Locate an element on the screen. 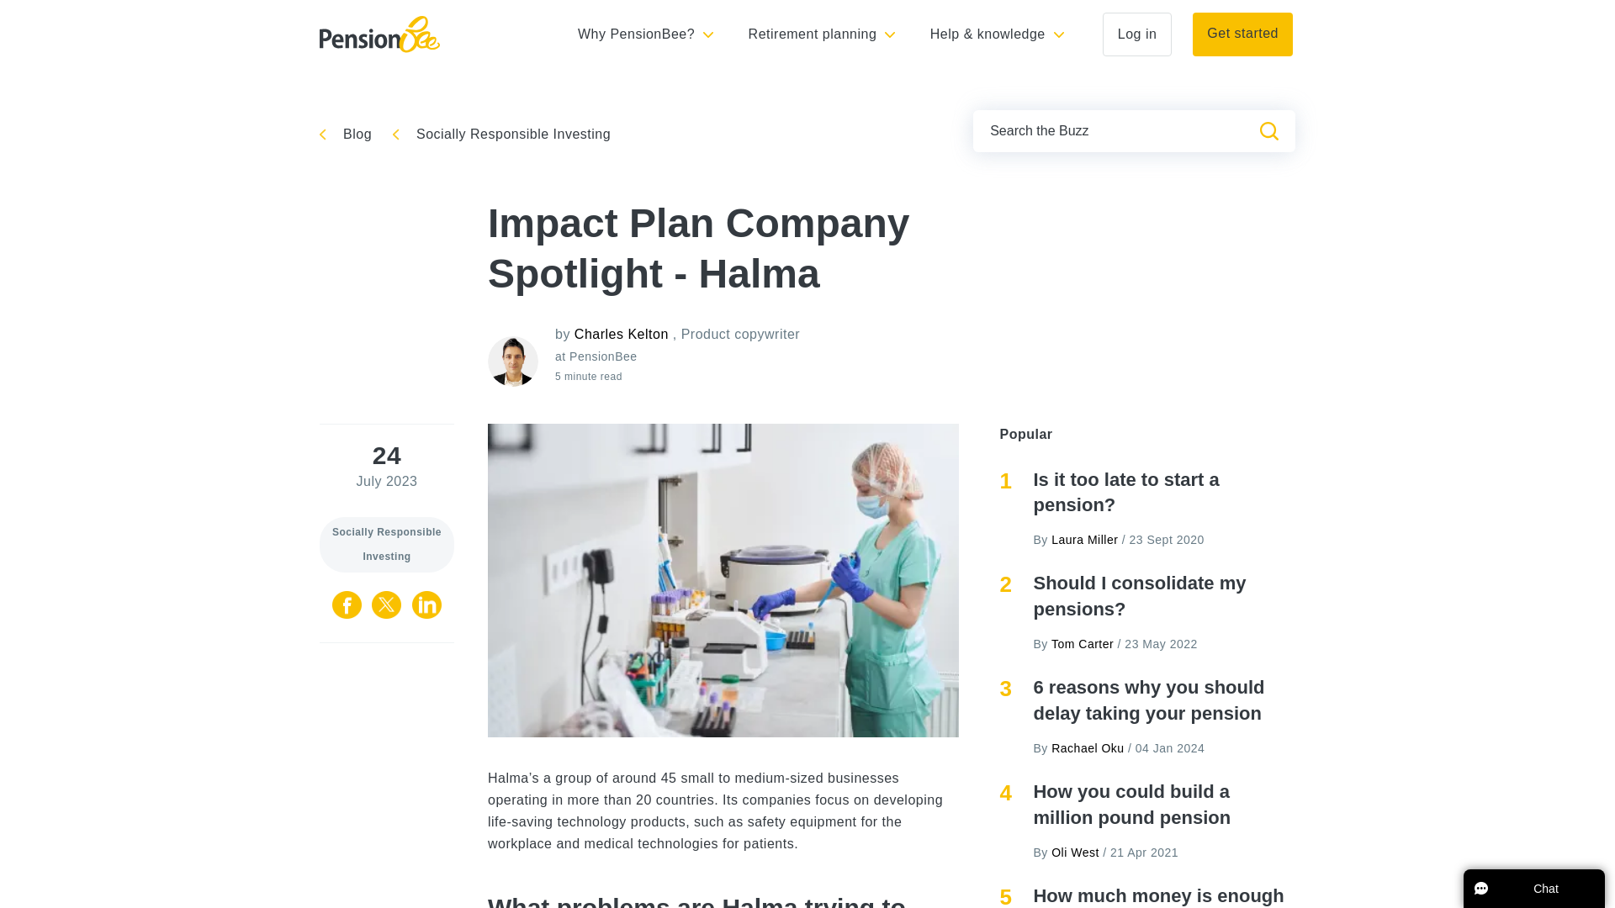 This screenshot has width=1615, height=908. PensionBee on LinkedIn is located at coordinates (426, 611).